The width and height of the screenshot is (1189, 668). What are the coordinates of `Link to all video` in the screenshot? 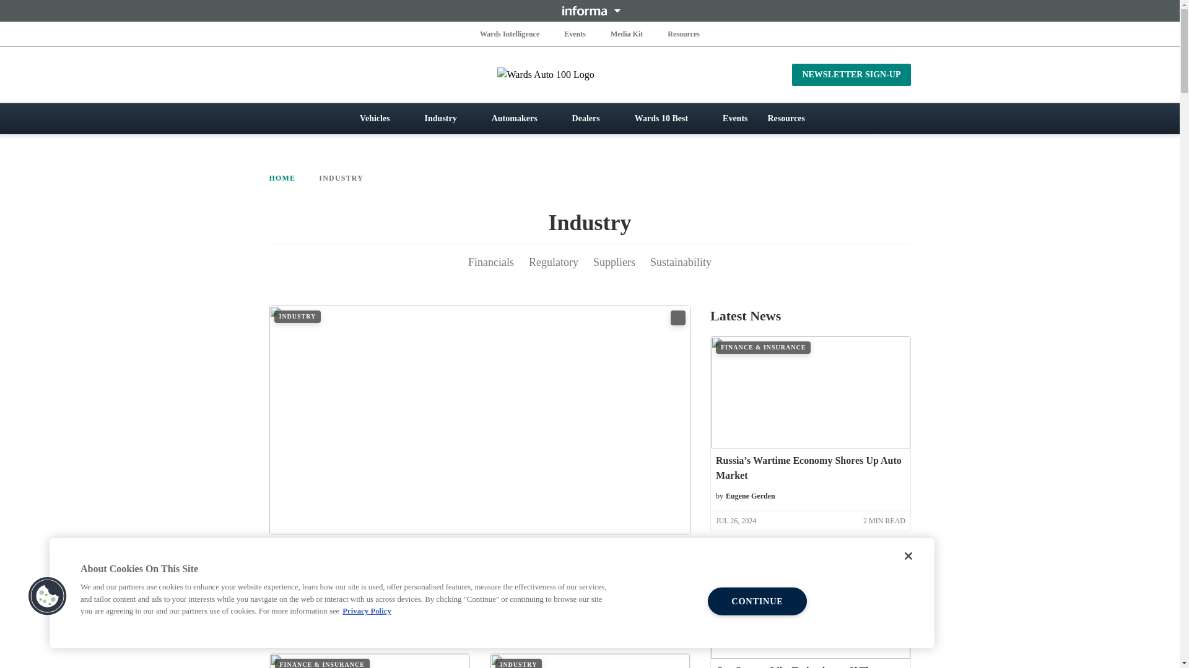 It's located at (677, 318).